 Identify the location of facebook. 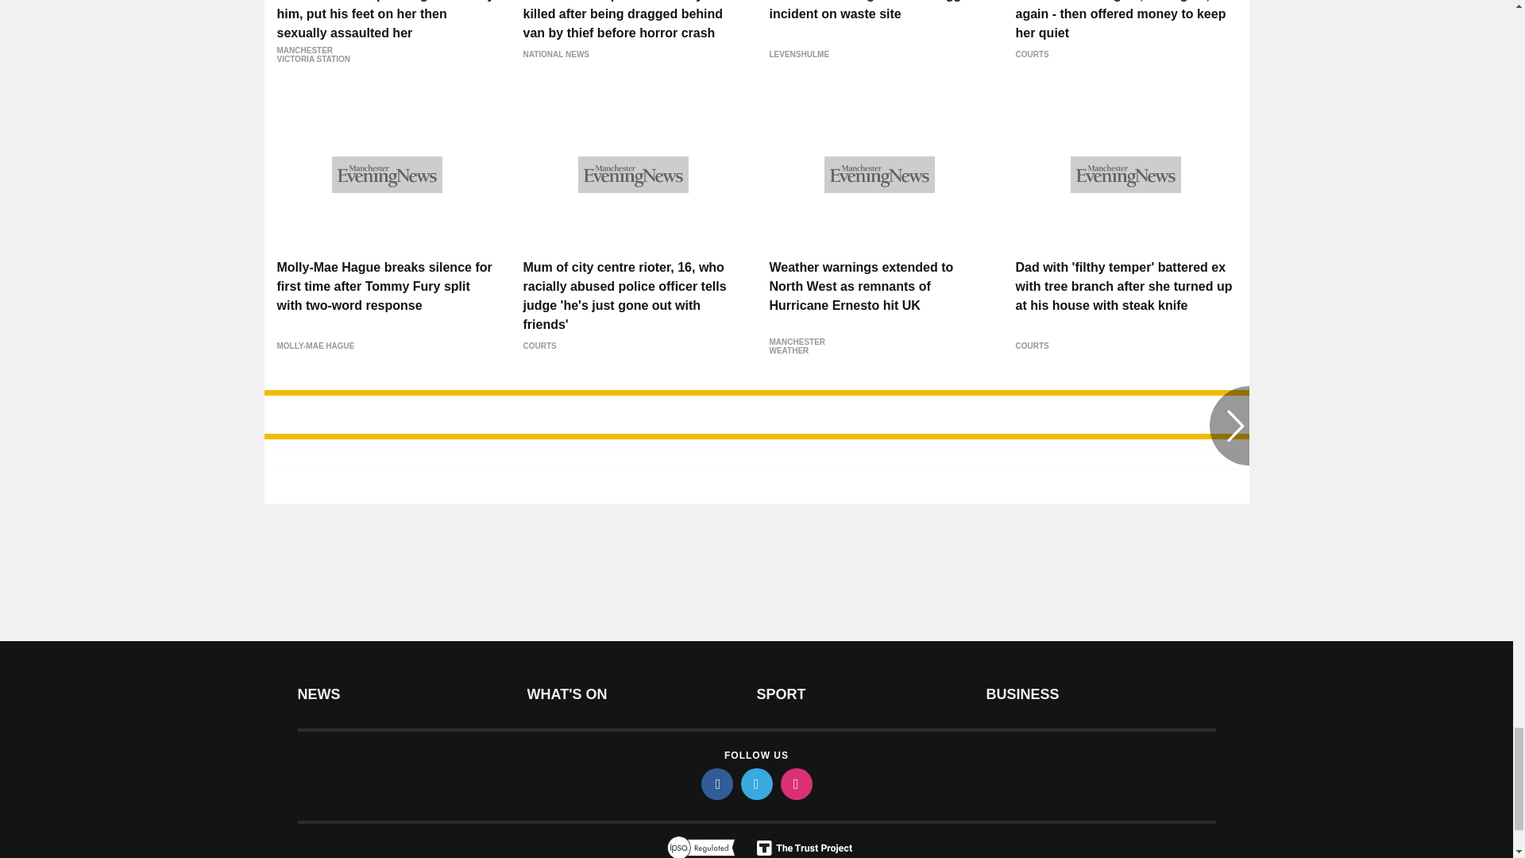
(716, 783).